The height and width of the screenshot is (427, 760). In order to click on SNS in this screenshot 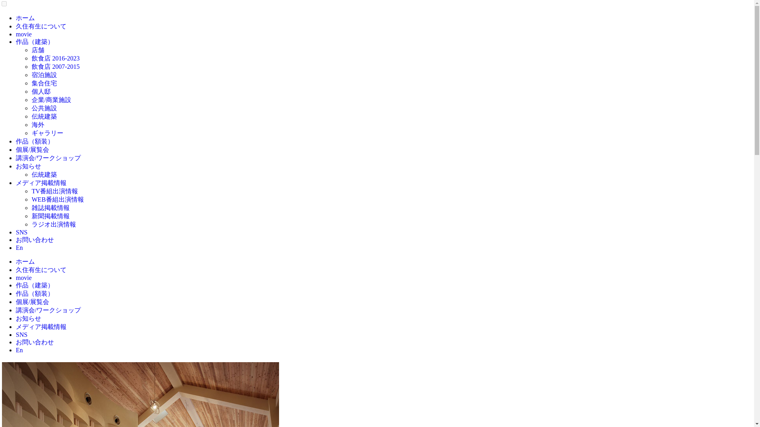, I will do `click(21, 232)`.